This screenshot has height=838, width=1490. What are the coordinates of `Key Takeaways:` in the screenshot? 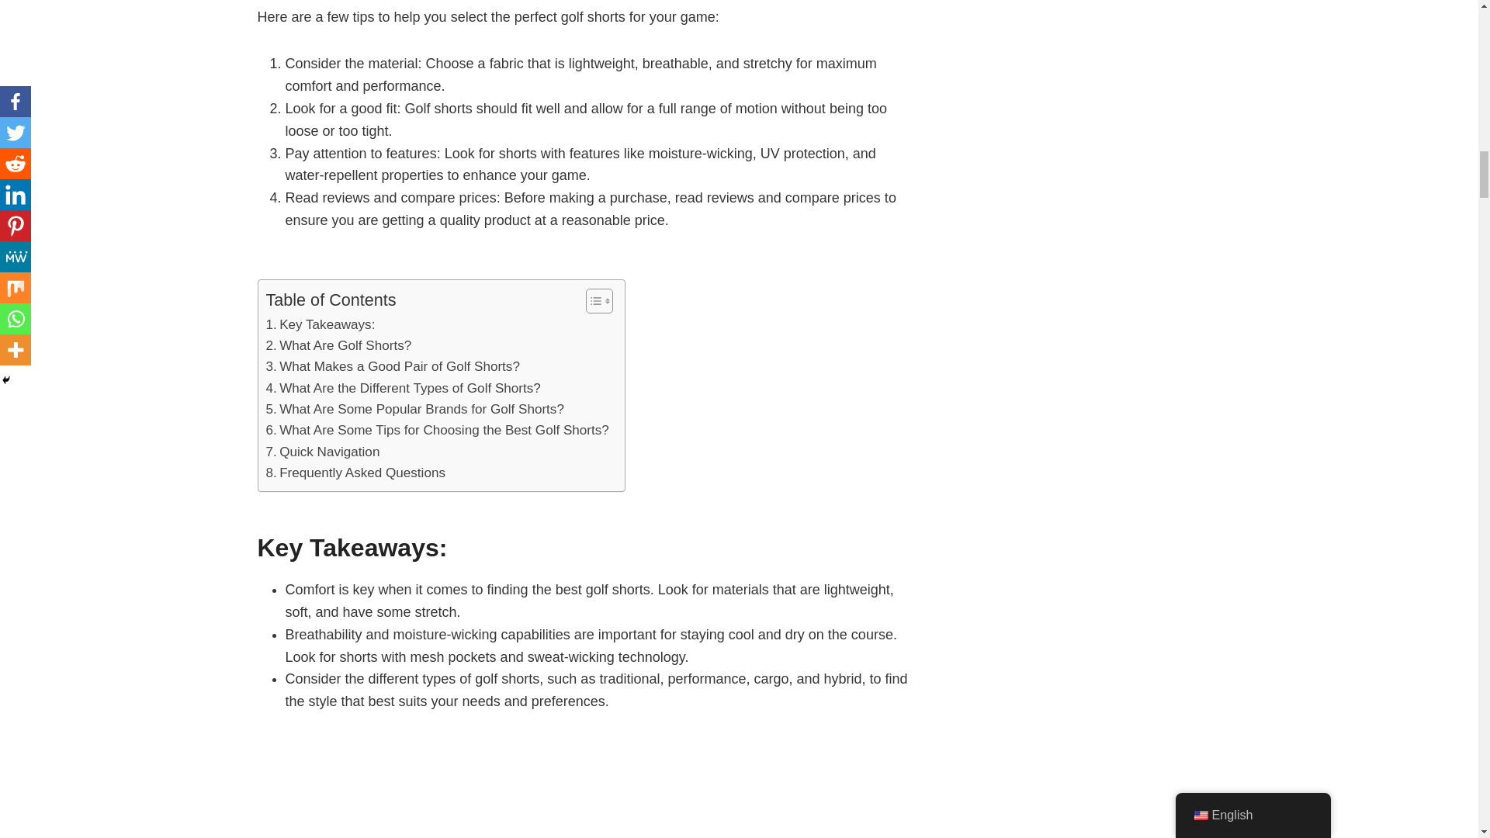 It's located at (320, 324).